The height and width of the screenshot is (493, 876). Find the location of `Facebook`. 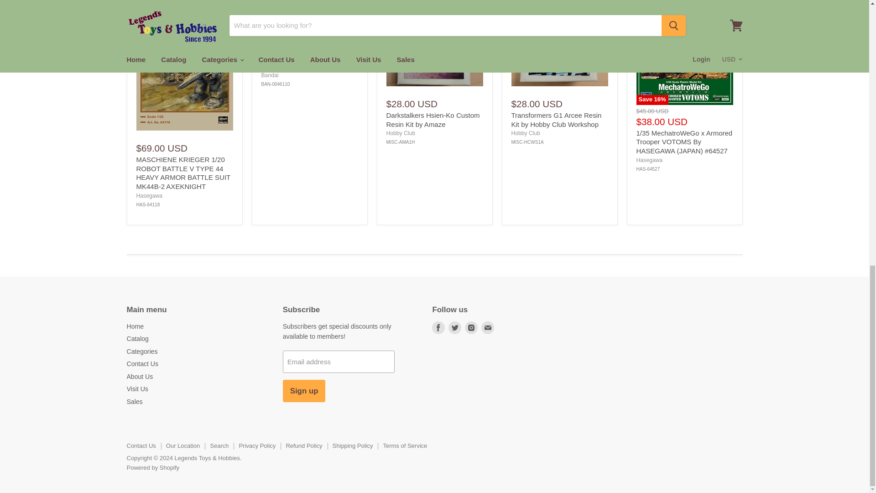

Facebook is located at coordinates (438, 327).